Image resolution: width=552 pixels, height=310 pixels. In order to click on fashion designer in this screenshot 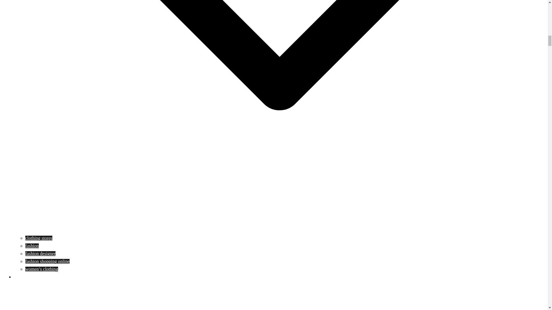, I will do `click(40, 253)`.